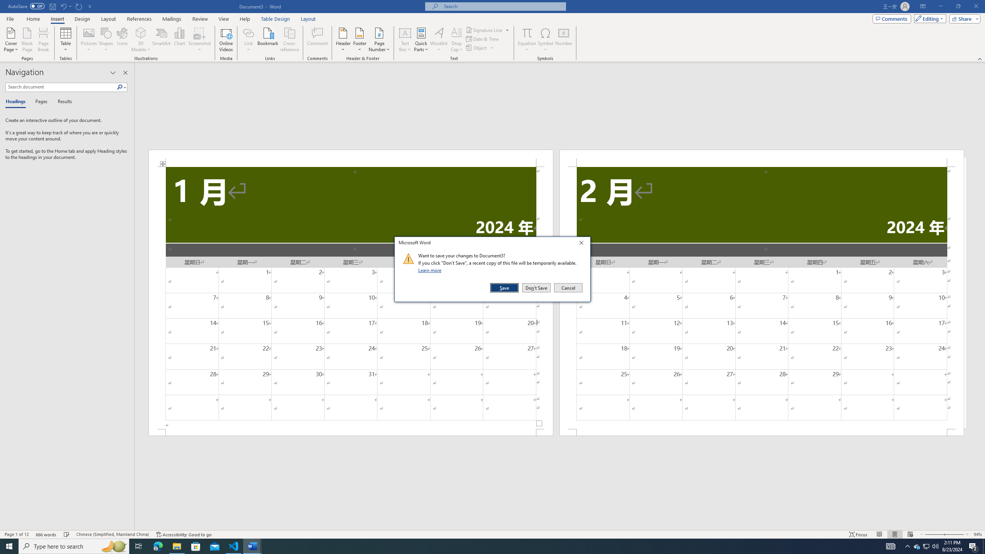  Describe the element at coordinates (106, 40) in the screenshot. I see `Shapes` at that location.